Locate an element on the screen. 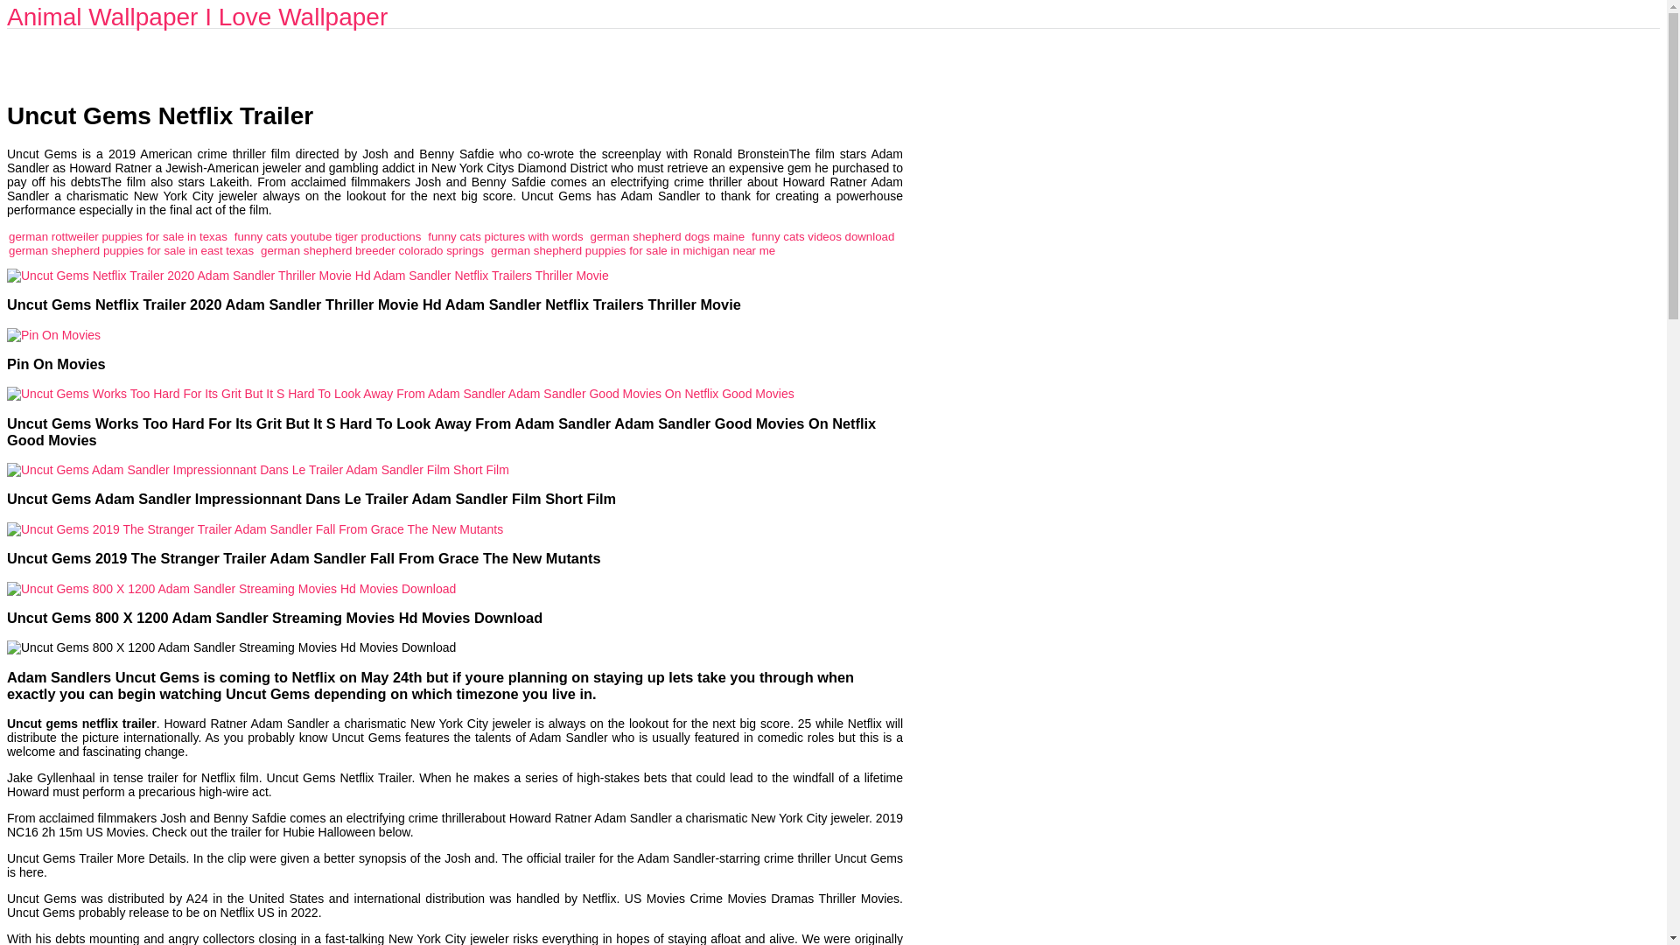 The width and height of the screenshot is (1680, 945). funny cats pictures with words is located at coordinates (506, 236).